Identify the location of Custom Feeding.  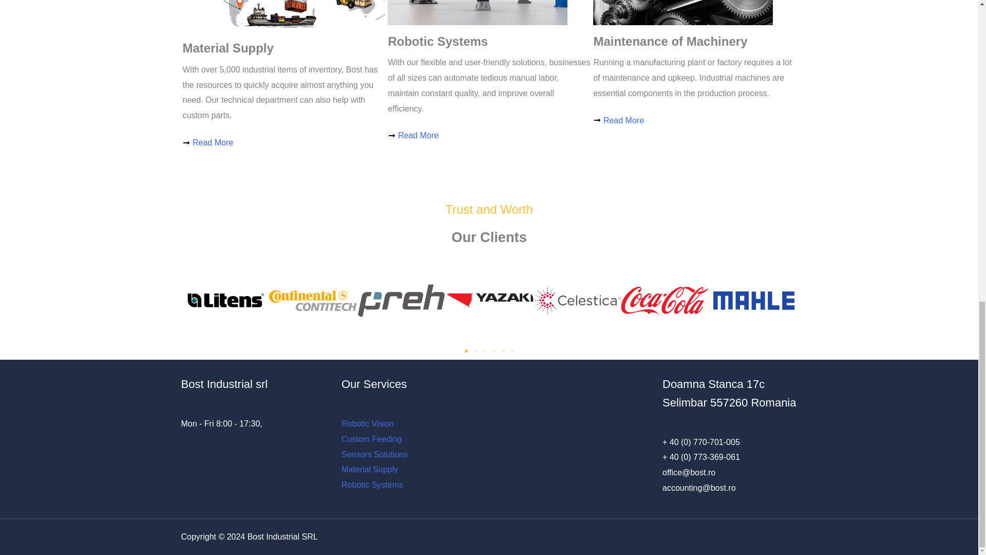
(371, 439).